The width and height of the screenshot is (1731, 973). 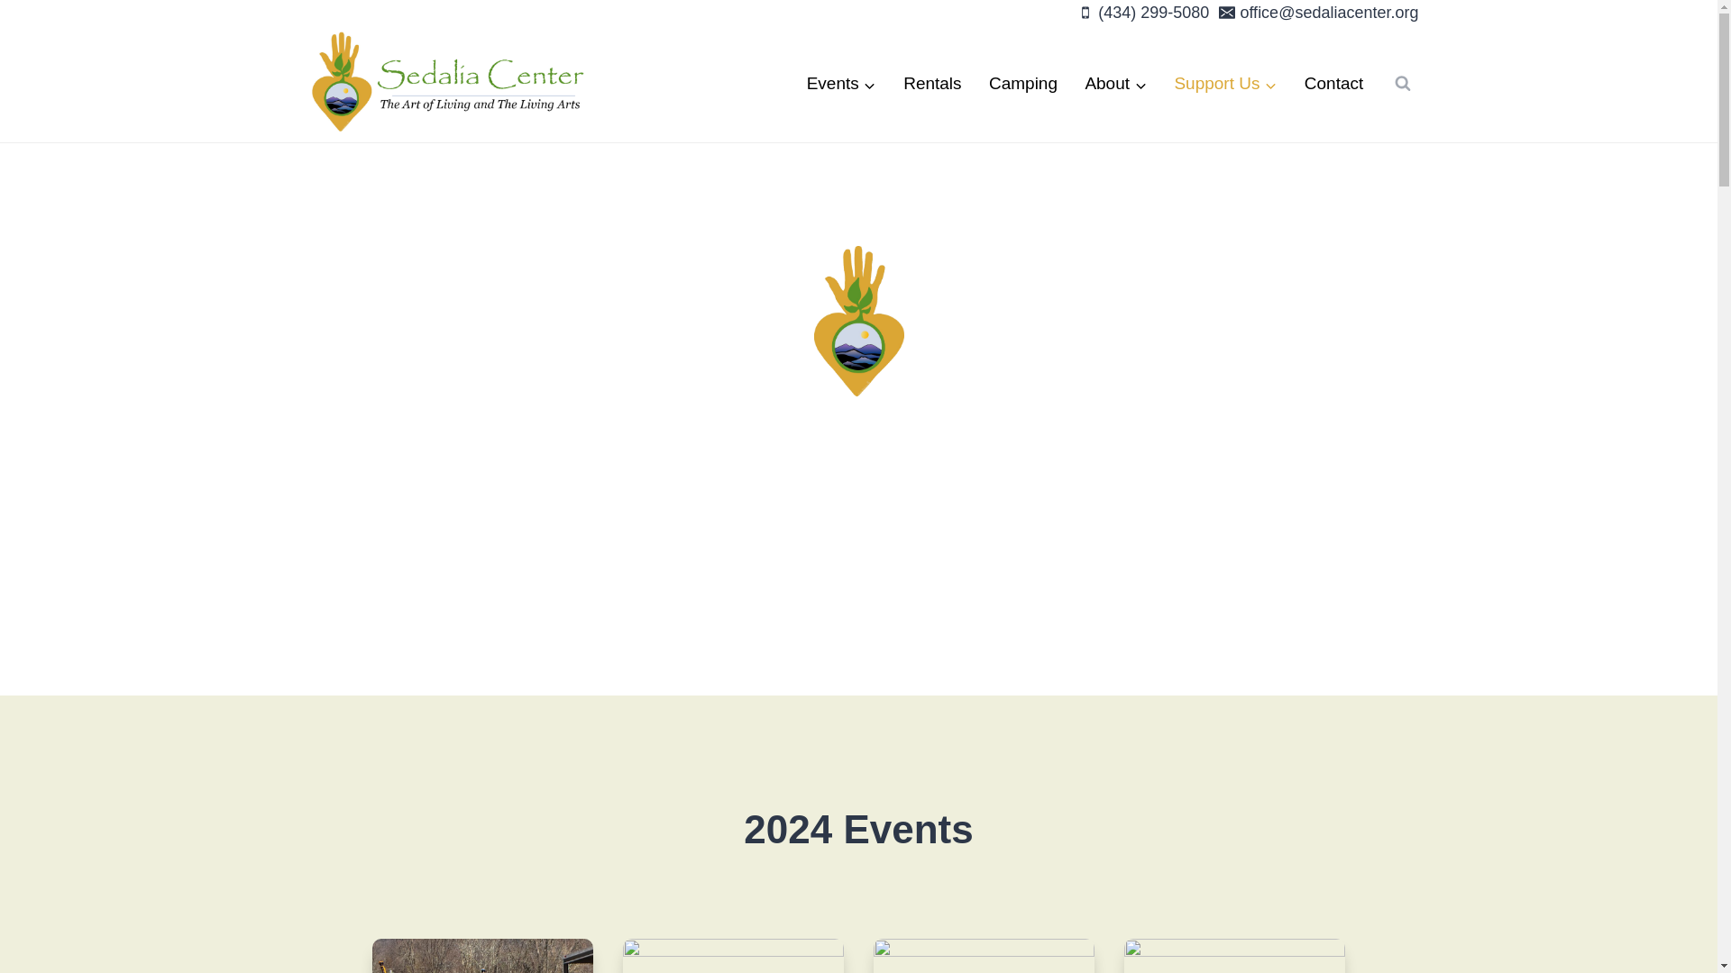 What do you see at coordinates (1023, 83) in the screenshot?
I see `Camping` at bounding box center [1023, 83].